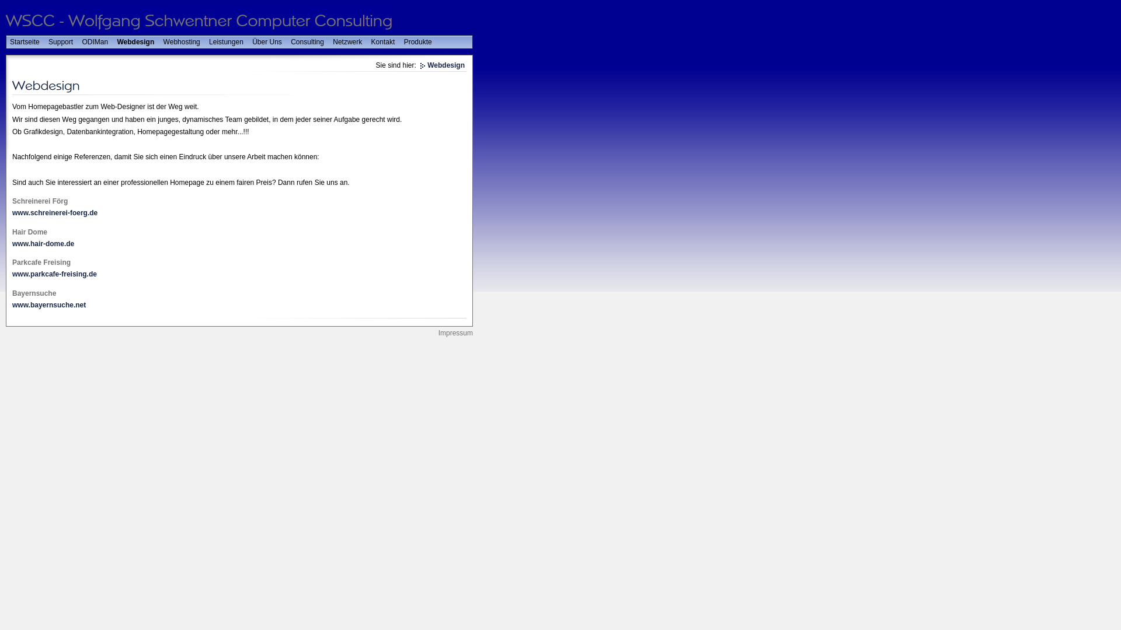 Image resolution: width=1121 pixels, height=630 pixels. I want to click on ODIMan, so click(95, 42).